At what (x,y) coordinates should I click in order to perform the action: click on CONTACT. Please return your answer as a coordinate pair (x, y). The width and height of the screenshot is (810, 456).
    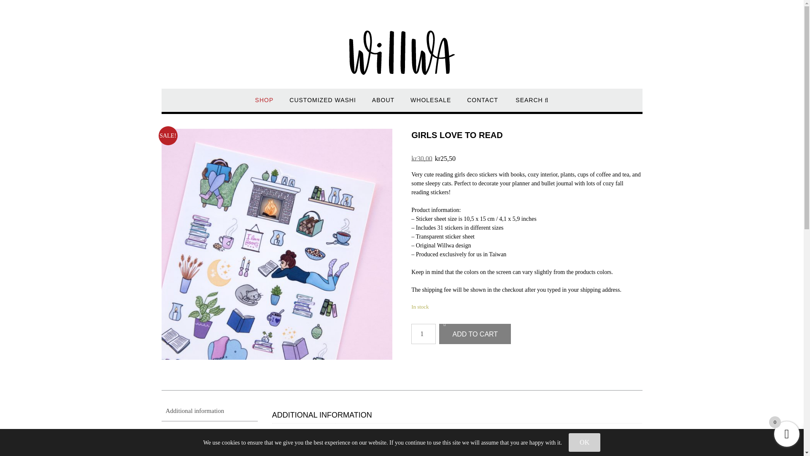
    Looking at the image, I should click on (483, 104).